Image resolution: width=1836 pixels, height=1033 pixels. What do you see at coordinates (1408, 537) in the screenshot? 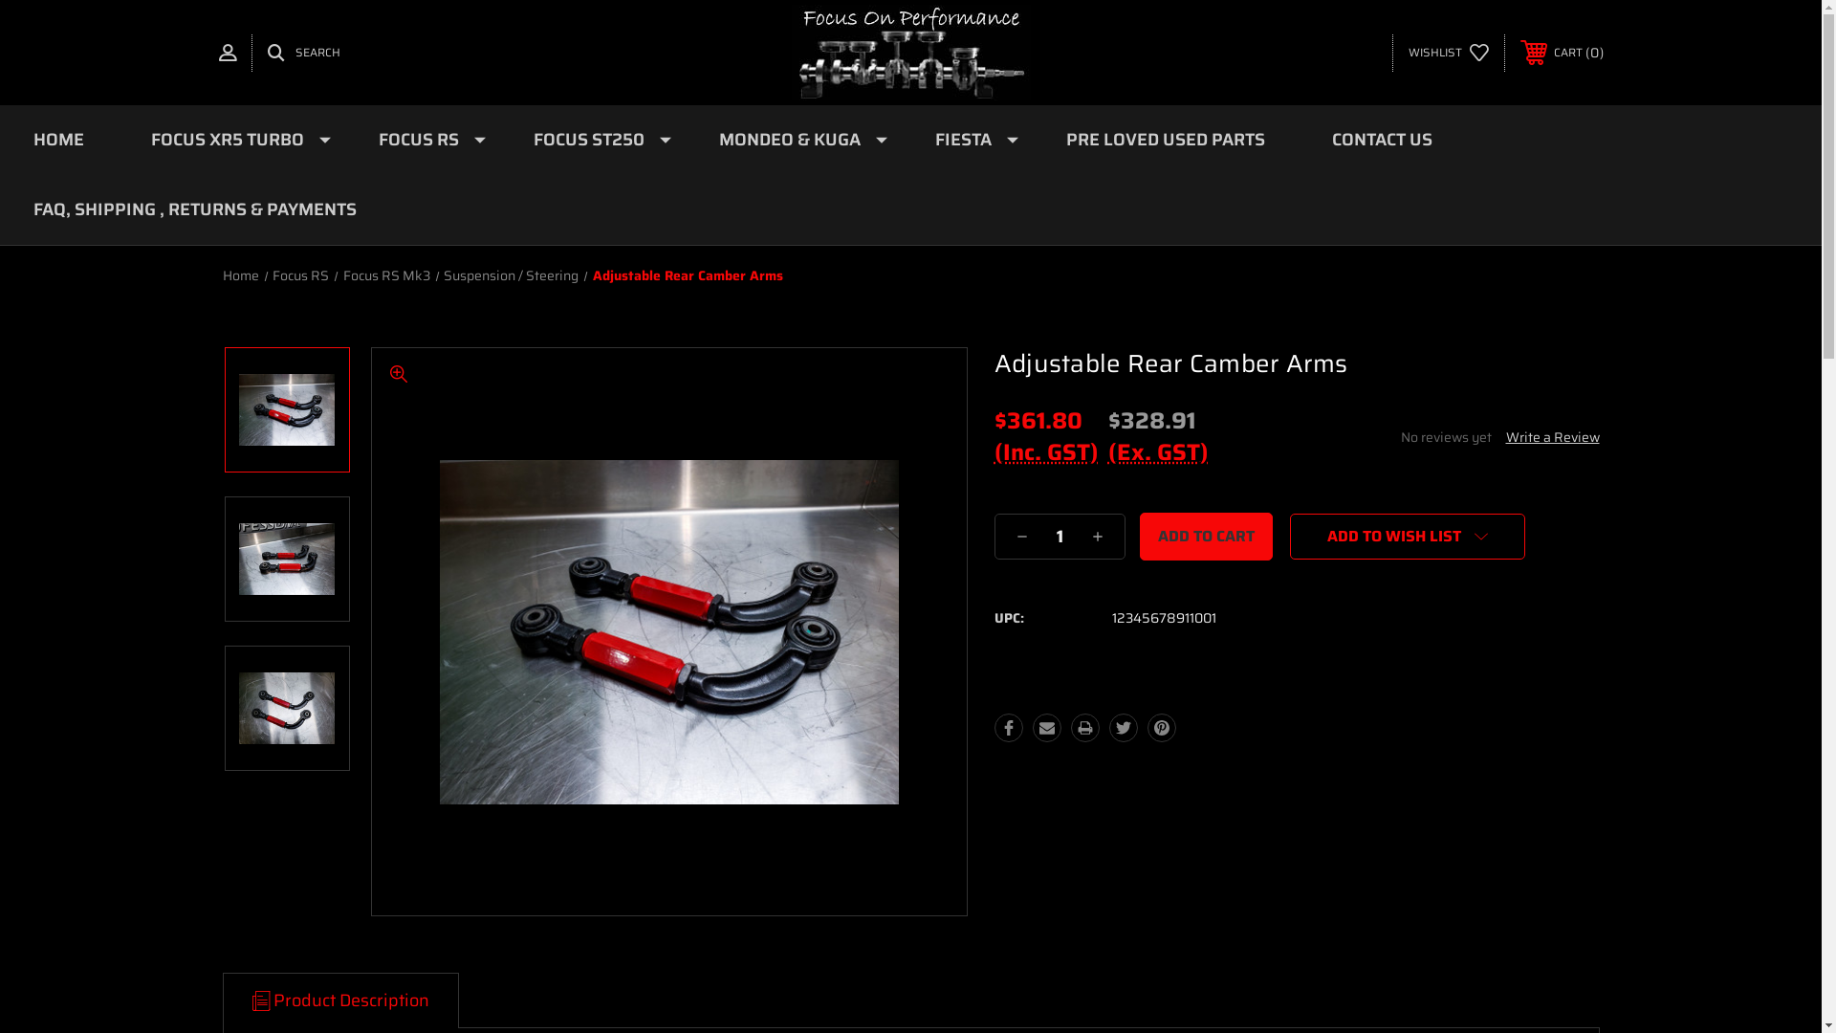
I see `ADD TO WISH LIST` at bounding box center [1408, 537].